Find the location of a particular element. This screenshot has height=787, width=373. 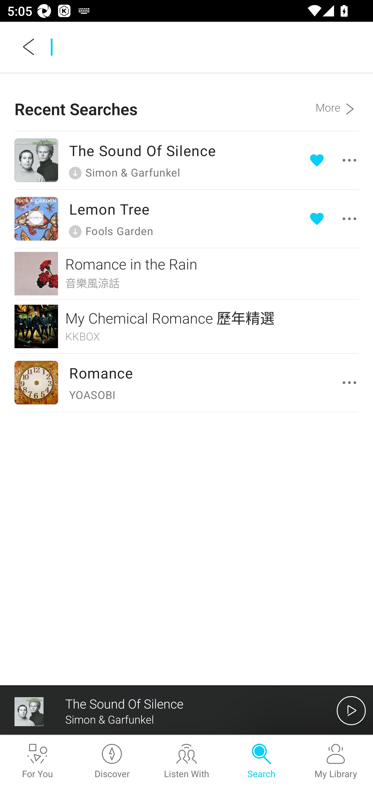

Listen With is located at coordinates (187, 761).